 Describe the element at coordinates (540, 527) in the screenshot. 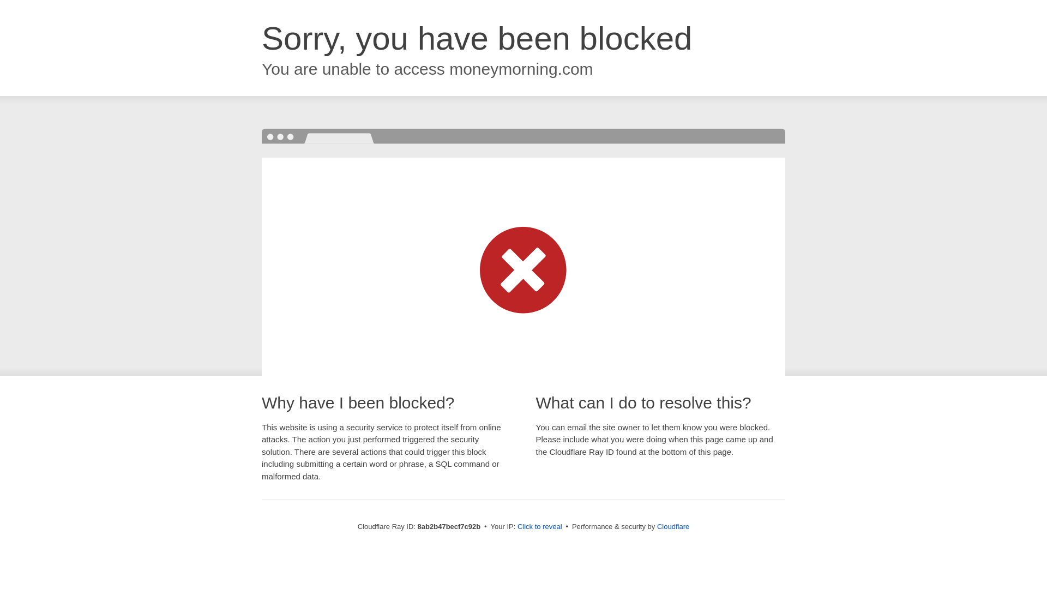

I see `Click to reveal` at that location.